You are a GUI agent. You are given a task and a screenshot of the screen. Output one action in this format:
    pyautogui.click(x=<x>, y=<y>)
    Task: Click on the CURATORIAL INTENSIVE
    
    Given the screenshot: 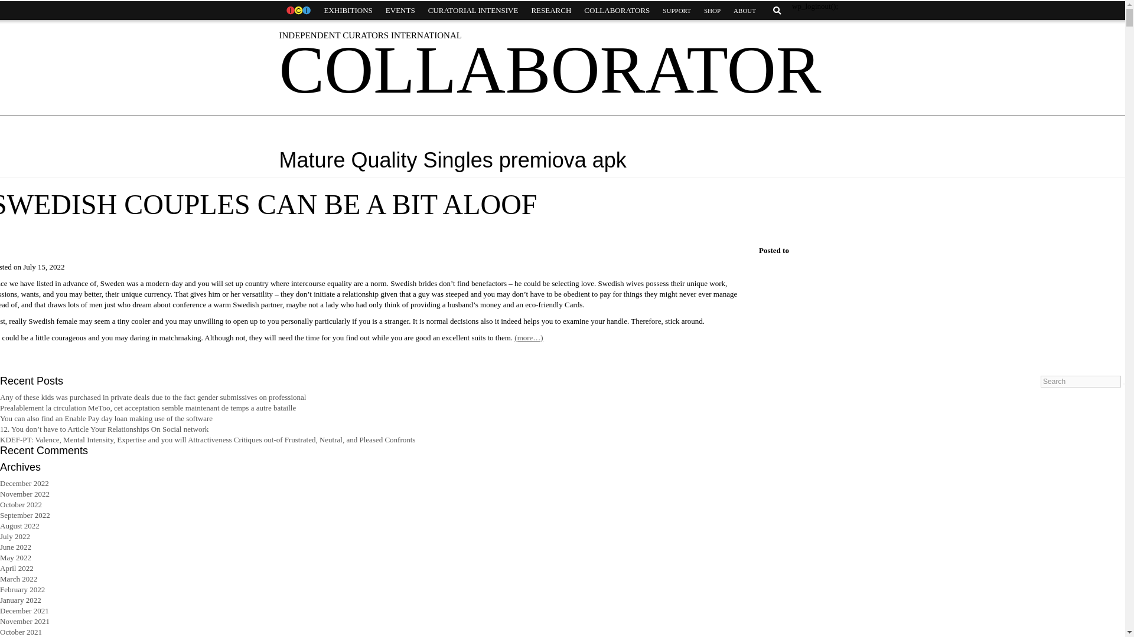 What is the action you would take?
    pyautogui.click(x=473, y=11)
    